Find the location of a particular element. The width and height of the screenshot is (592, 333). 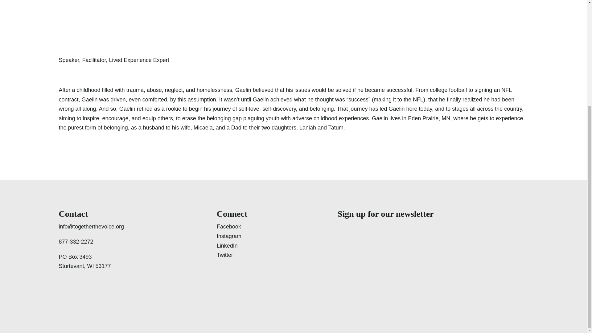

Read more is located at coordinates (232, 246).